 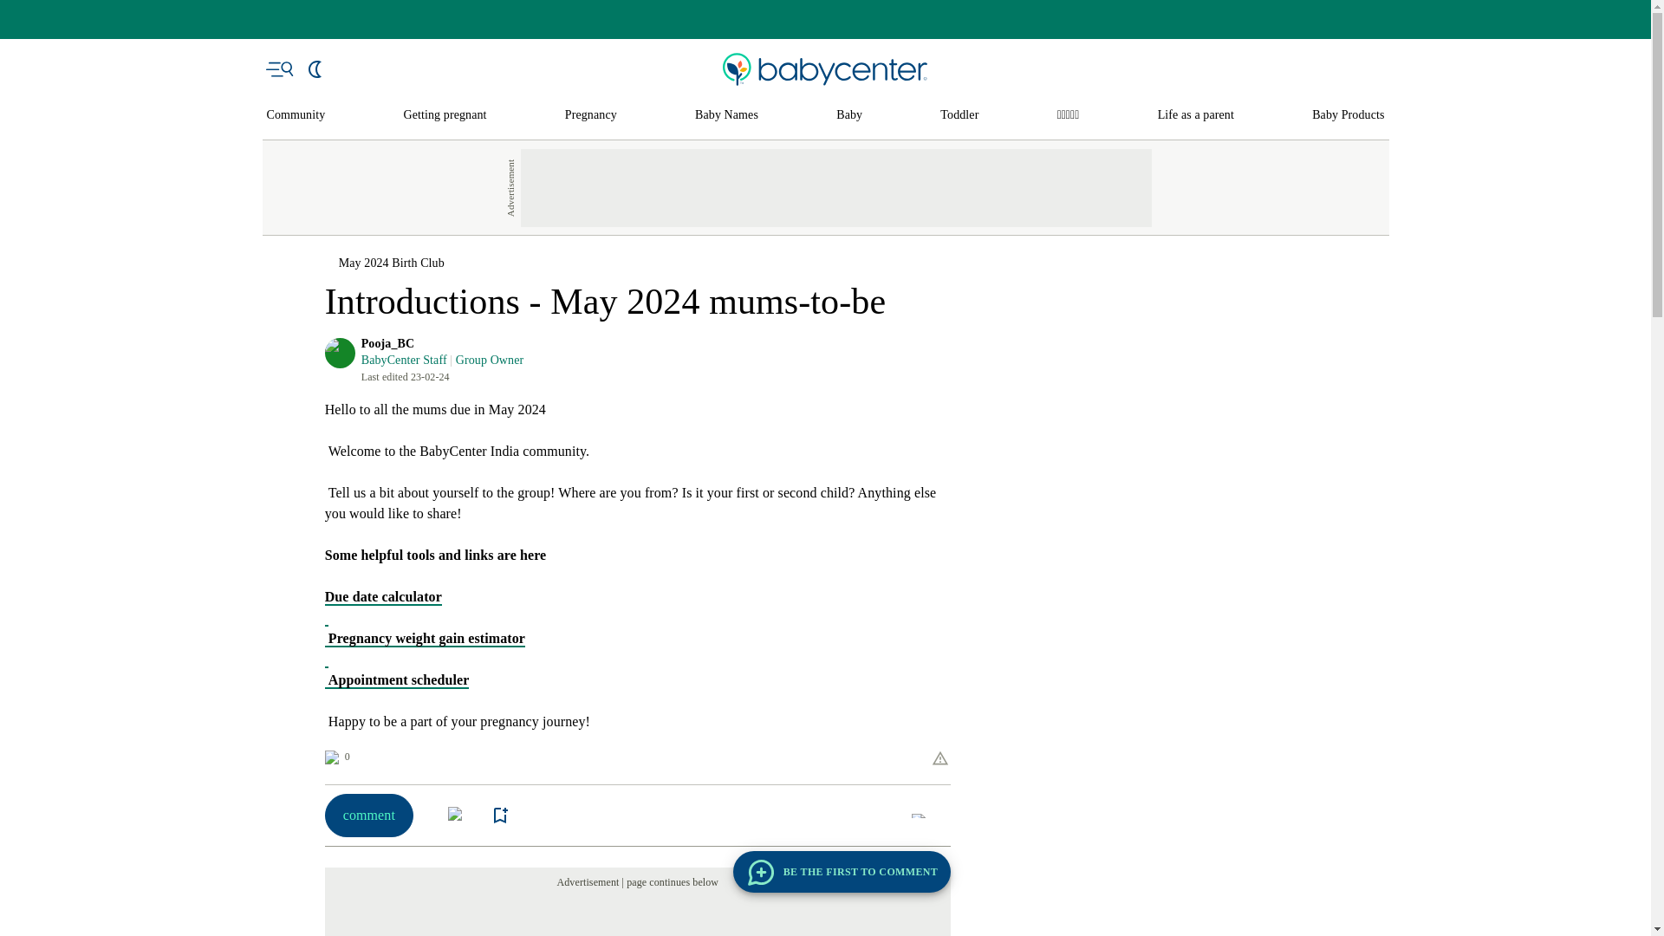 I want to click on Baby Names, so click(x=726, y=115).